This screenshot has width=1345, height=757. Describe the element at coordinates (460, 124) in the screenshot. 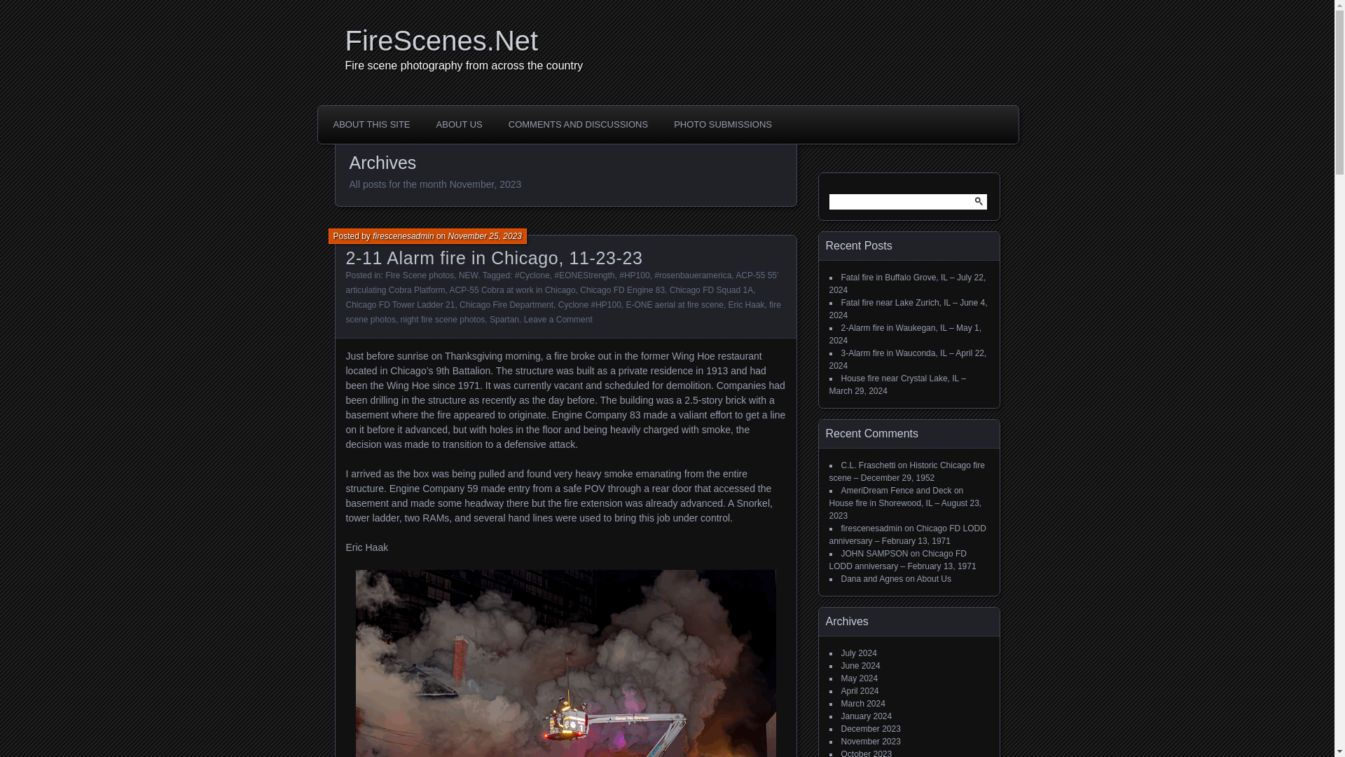

I see `ABOUT US` at that location.